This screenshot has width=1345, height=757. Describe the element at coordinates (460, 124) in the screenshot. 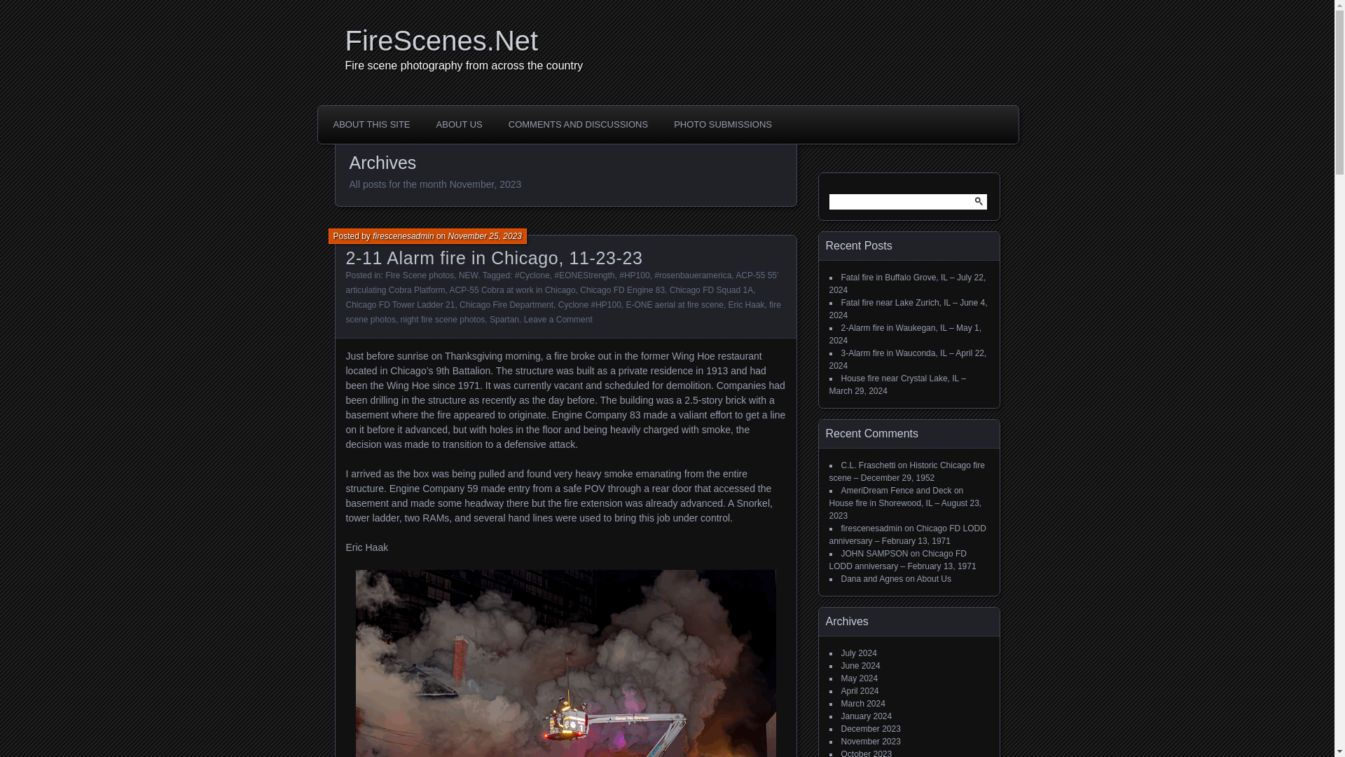

I see `ABOUT US` at that location.